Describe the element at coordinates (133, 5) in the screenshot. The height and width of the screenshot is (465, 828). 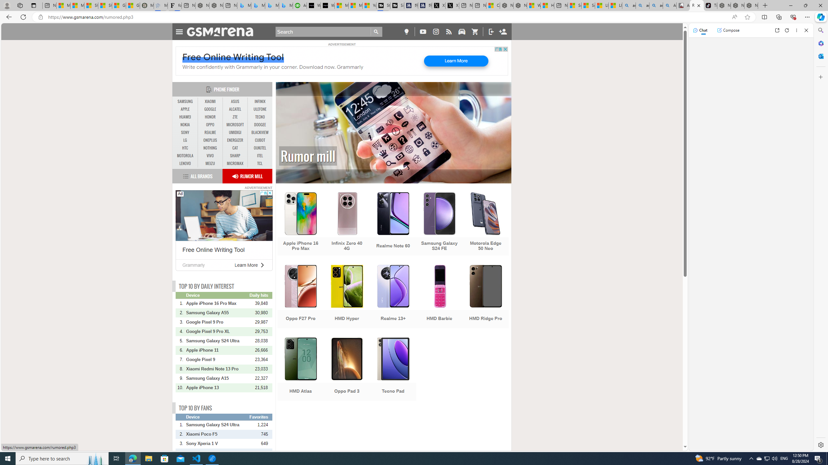
I see `Gilma and Hector both pose tropical trouble for Hawaii` at that location.